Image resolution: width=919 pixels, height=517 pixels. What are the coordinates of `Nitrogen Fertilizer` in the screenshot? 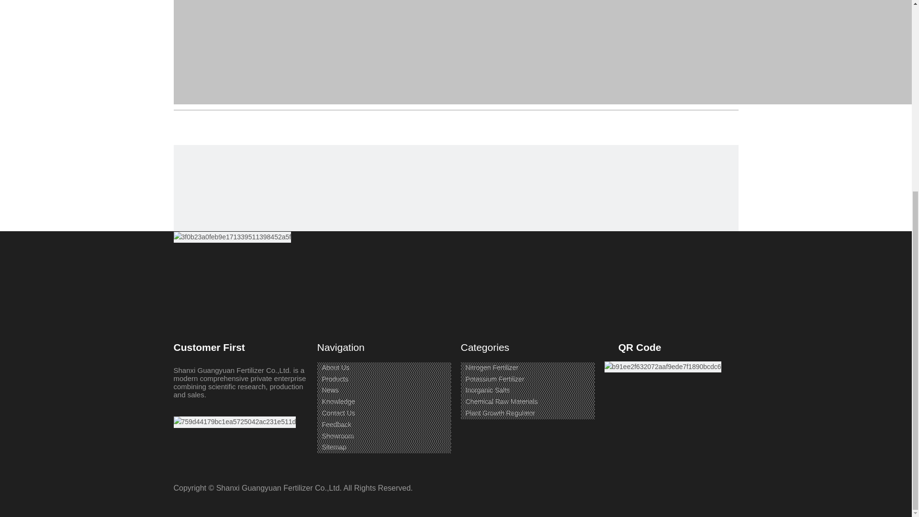 It's located at (491, 368).